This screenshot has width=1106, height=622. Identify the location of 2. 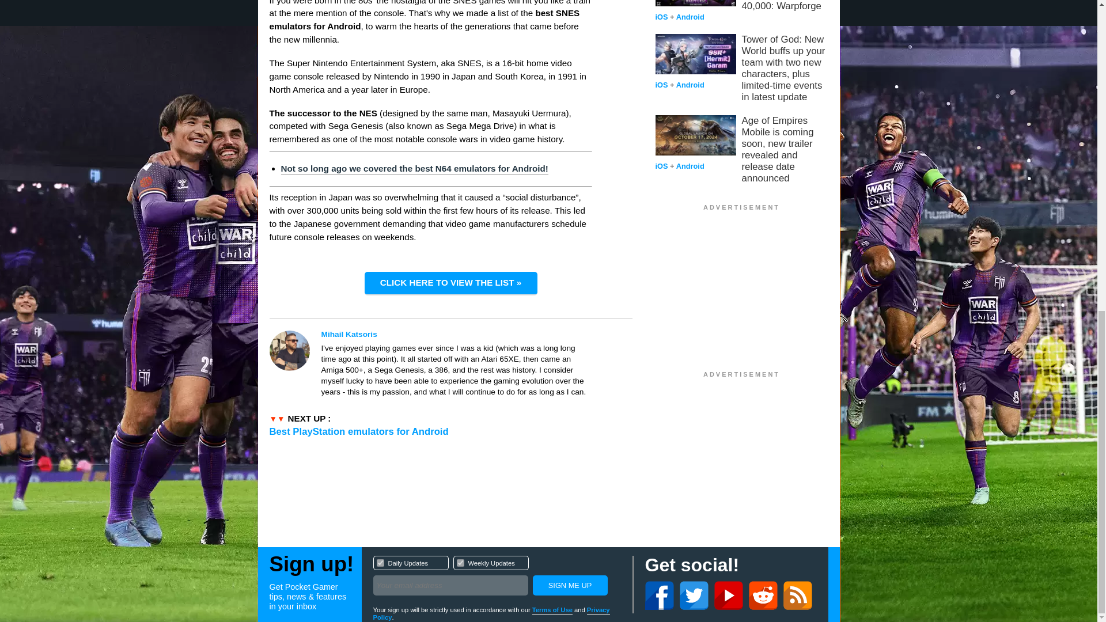
(460, 562).